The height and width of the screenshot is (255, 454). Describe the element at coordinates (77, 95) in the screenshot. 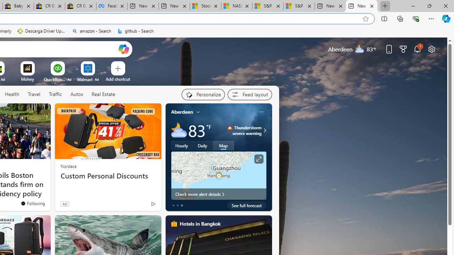

I see `Autos` at that location.